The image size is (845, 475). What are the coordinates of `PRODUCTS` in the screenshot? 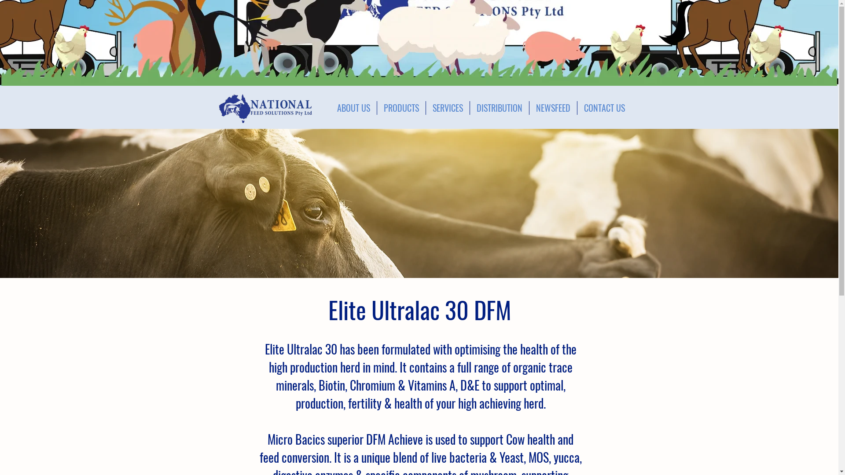 It's located at (401, 108).